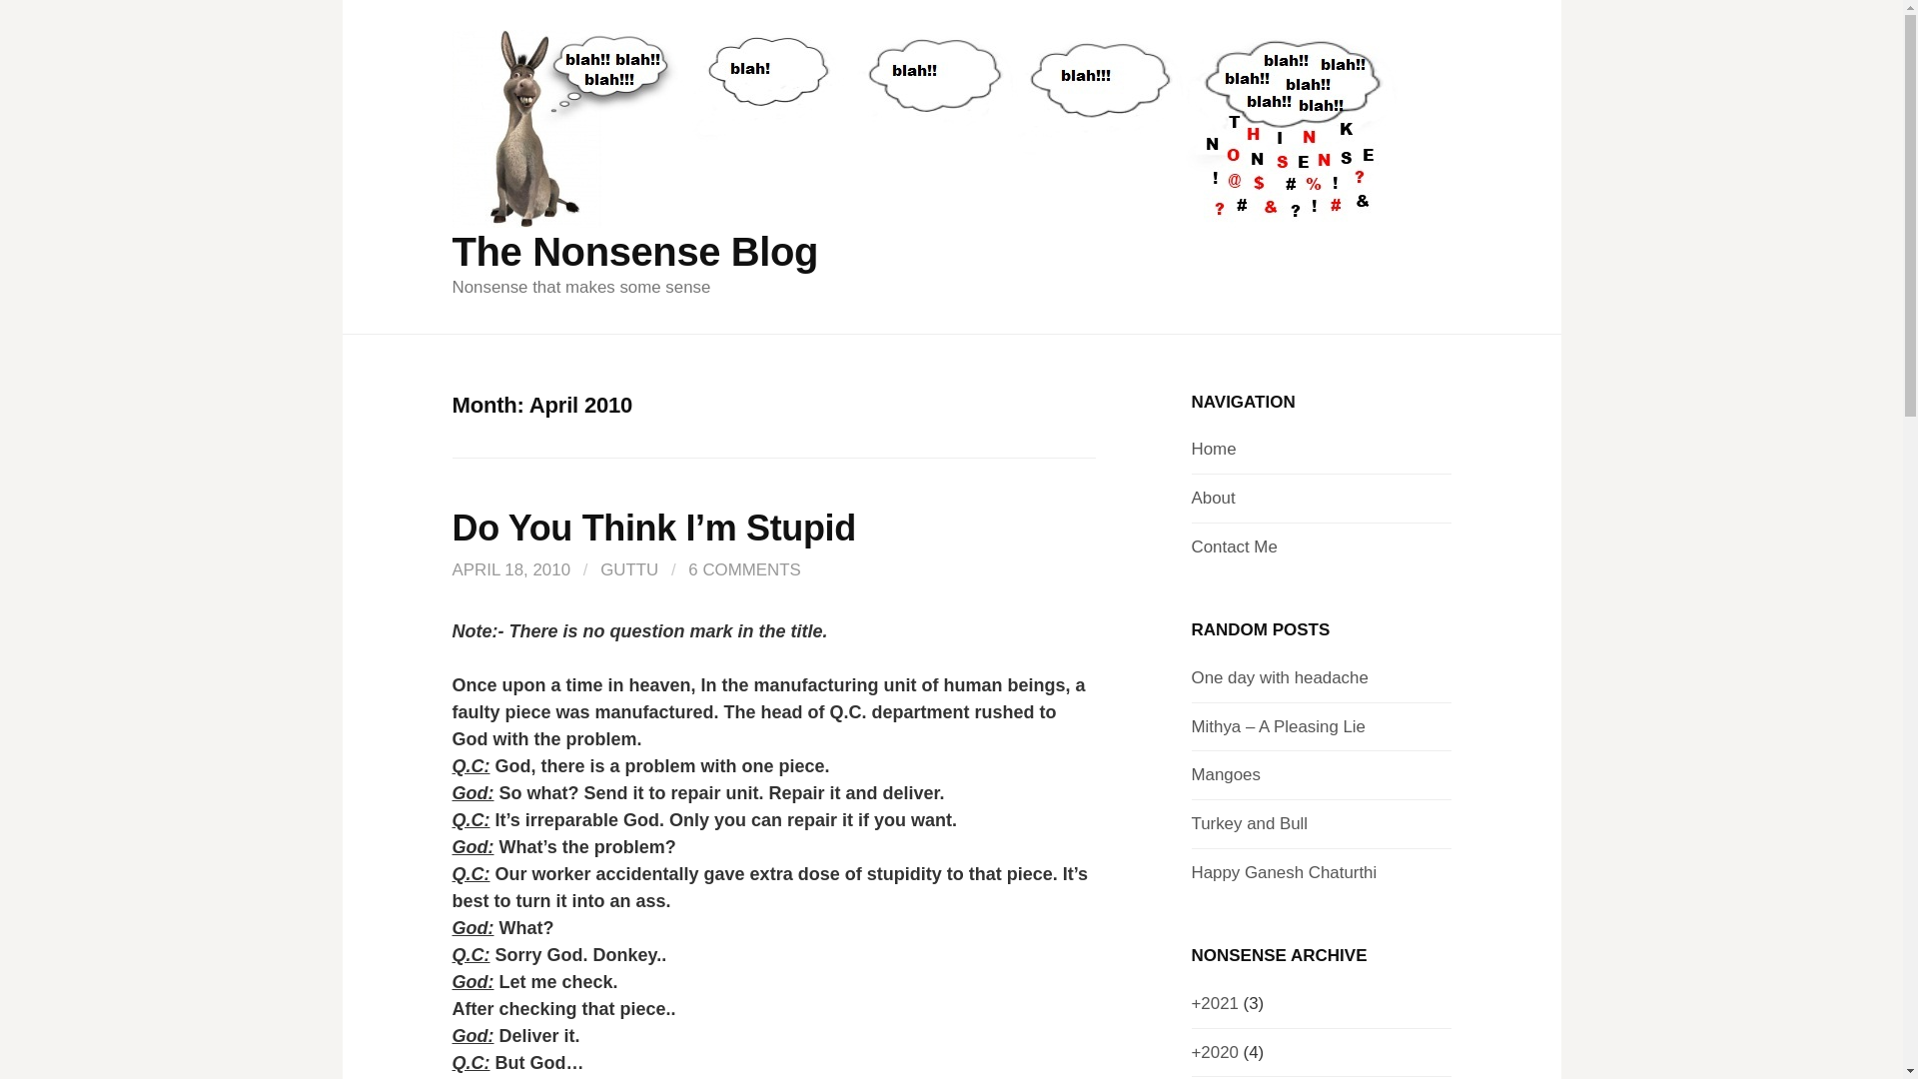  What do you see at coordinates (1249, 823) in the screenshot?
I see `Turkey and Bull` at bounding box center [1249, 823].